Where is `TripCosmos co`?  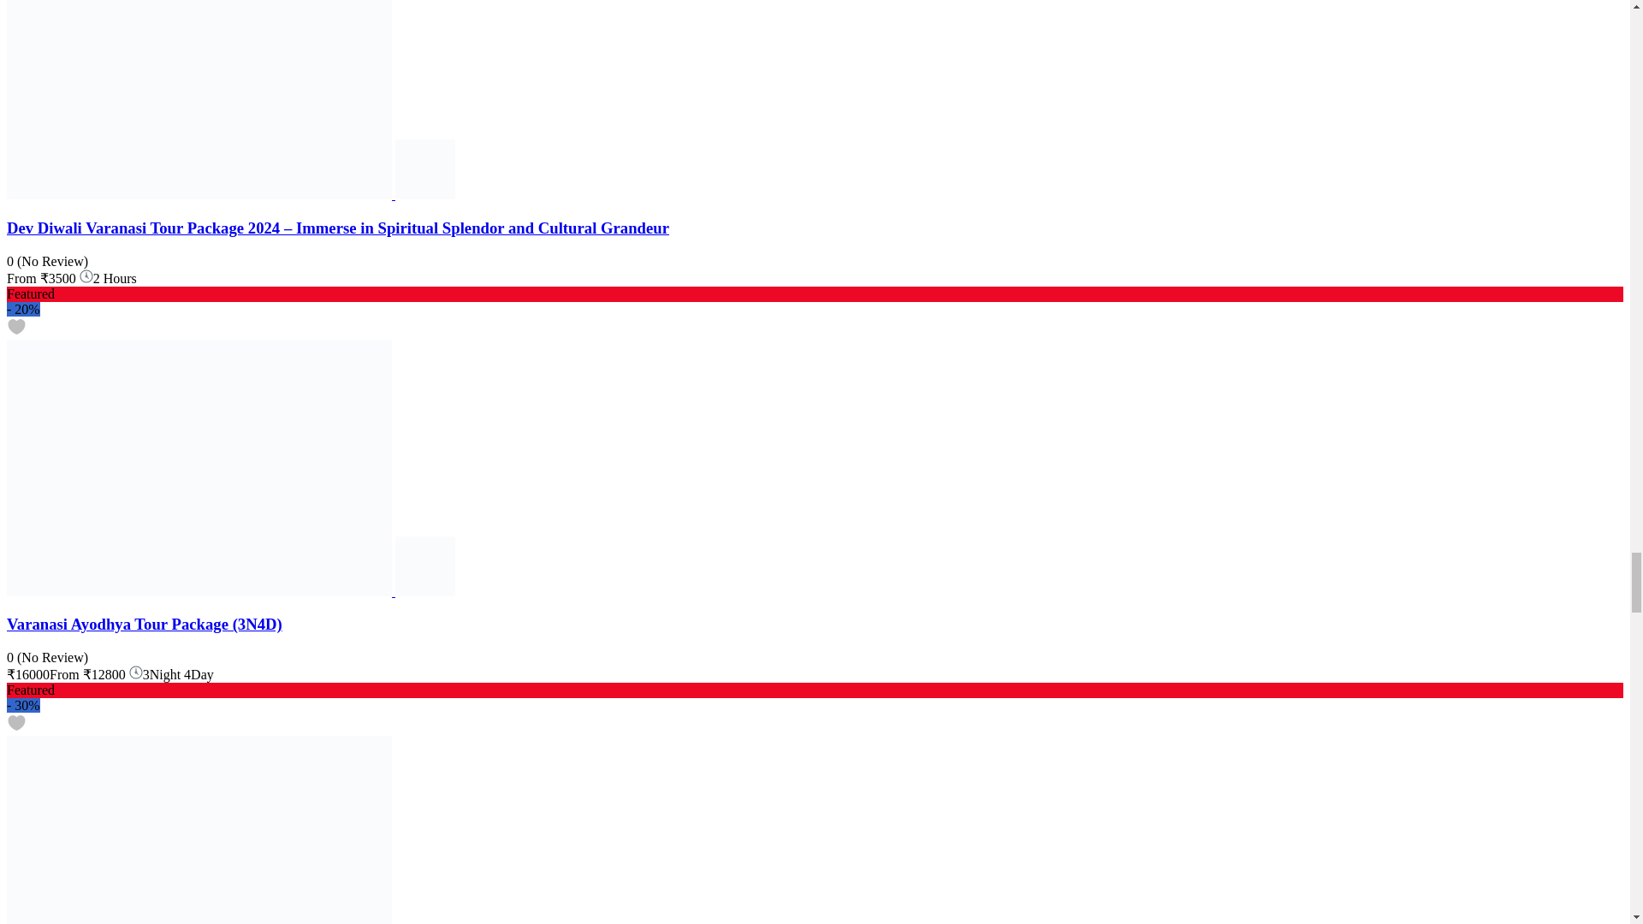 TripCosmos co is located at coordinates (424, 195).